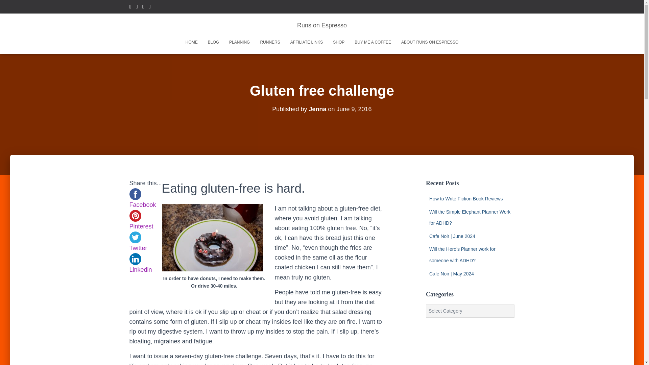 The width and height of the screenshot is (649, 365). Describe the element at coordinates (149, 7) in the screenshot. I see `Twitter` at that location.